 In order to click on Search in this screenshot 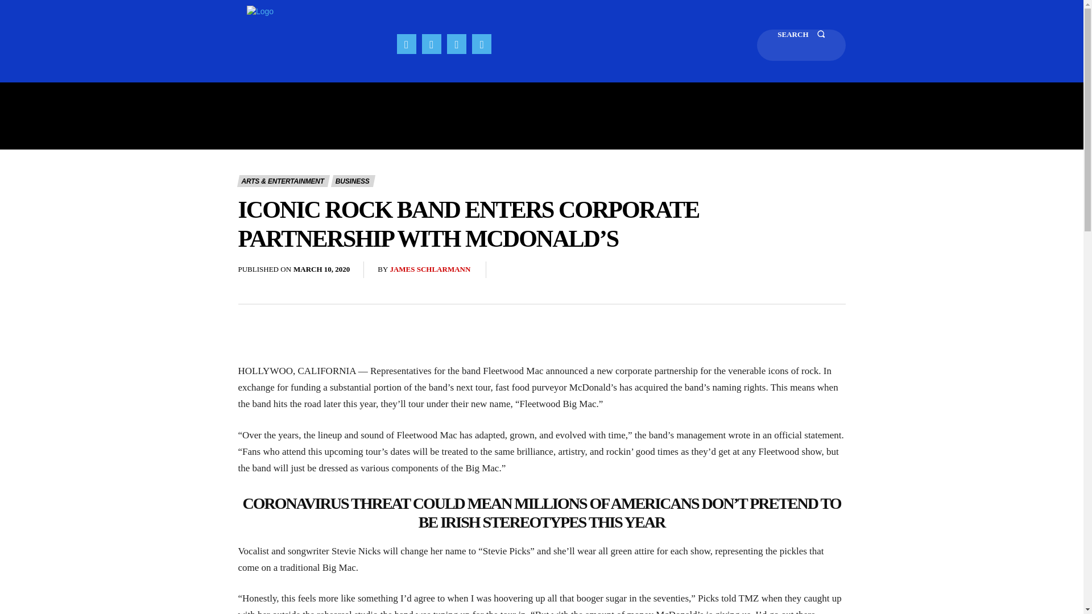, I will do `click(801, 44)`.